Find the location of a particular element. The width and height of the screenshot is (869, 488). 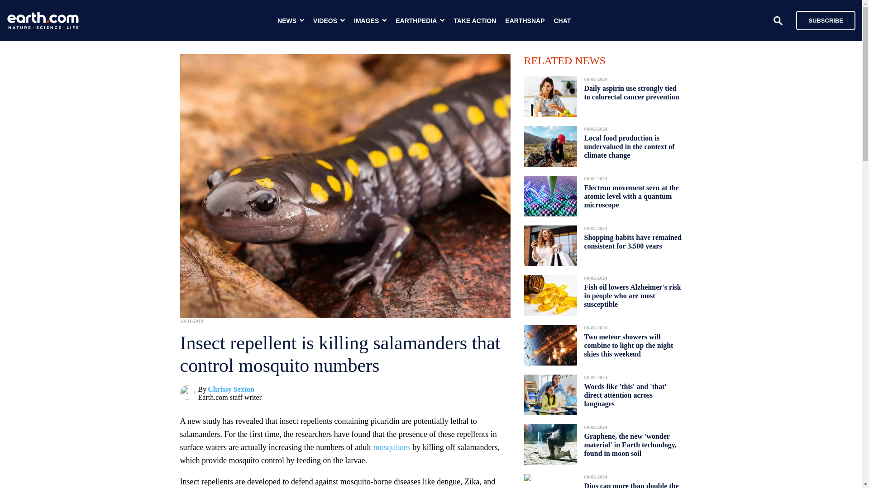

Chrissy Sexton is located at coordinates (231, 389).